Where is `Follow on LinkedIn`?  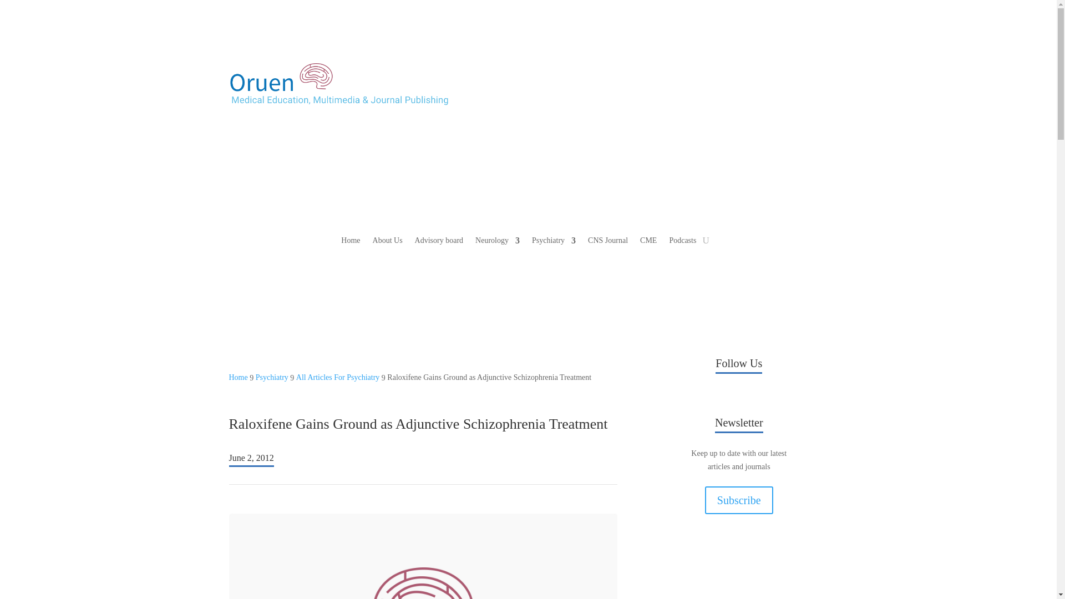 Follow on LinkedIn is located at coordinates (750, 396).